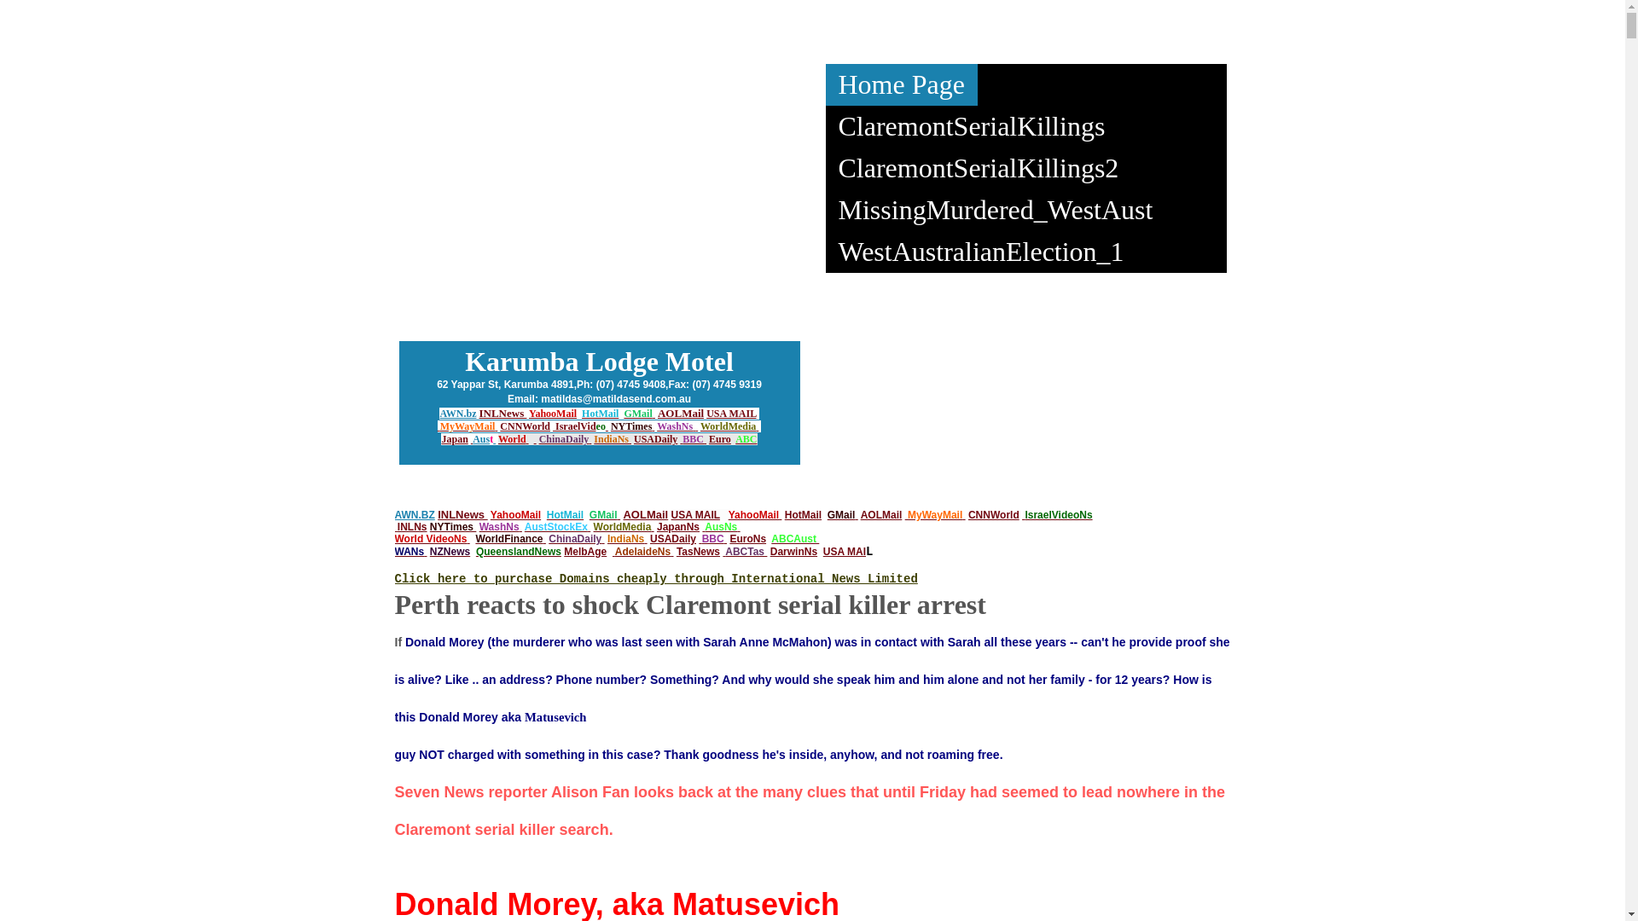 Image resolution: width=1638 pixels, height=921 pixels. Describe the element at coordinates (655, 439) in the screenshot. I see `USADaily` at that location.